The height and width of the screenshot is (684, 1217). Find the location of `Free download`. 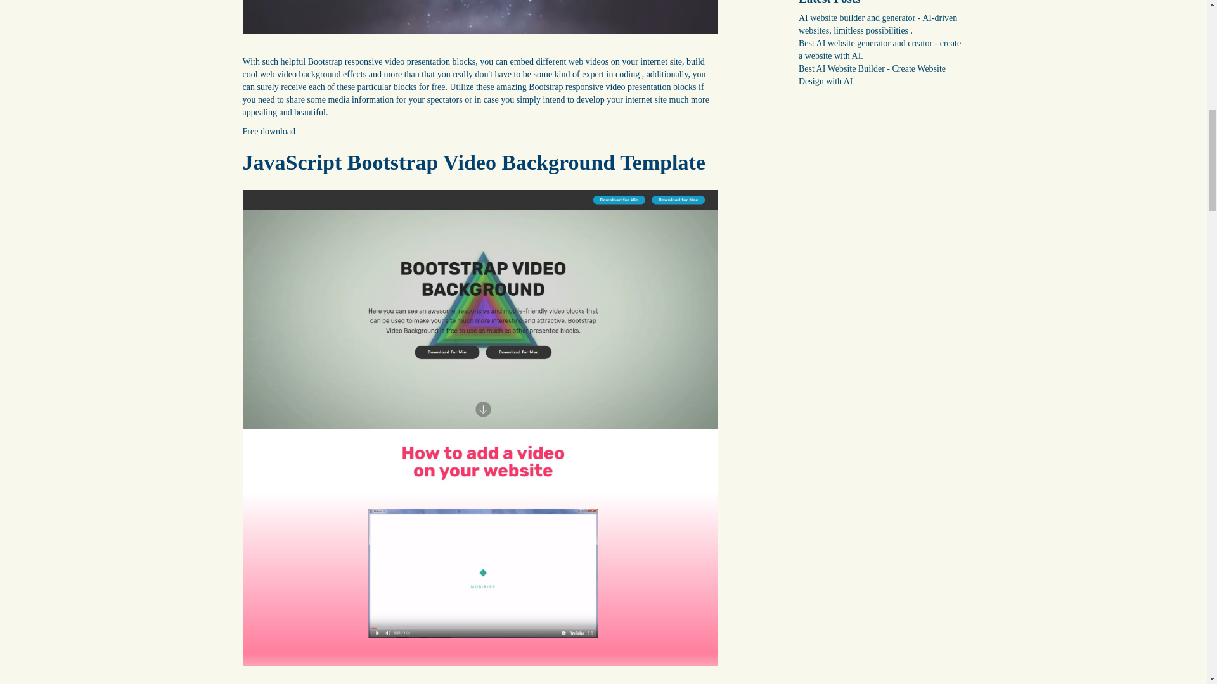

Free download is located at coordinates (269, 130).